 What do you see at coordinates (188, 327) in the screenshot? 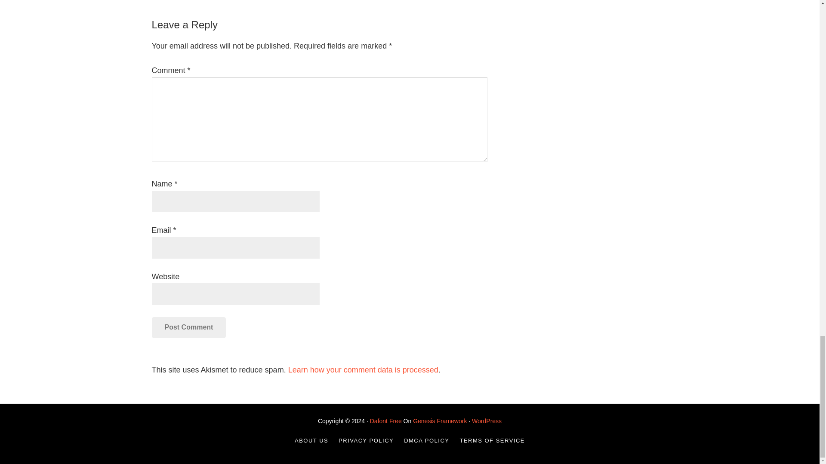
I see `Post Comment` at bounding box center [188, 327].